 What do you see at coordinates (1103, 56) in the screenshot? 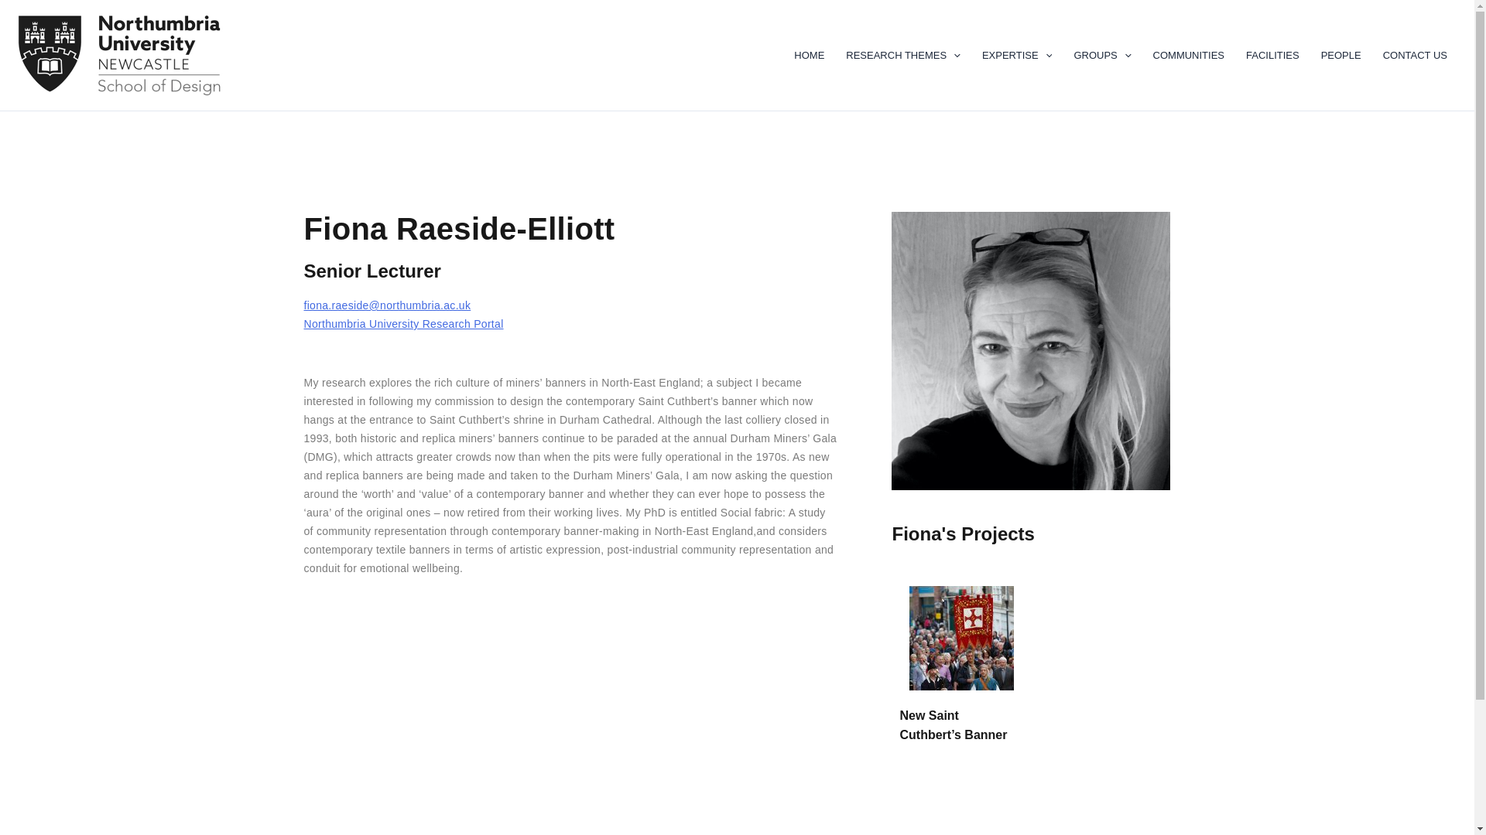
I see `GROUPS` at bounding box center [1103, 56].